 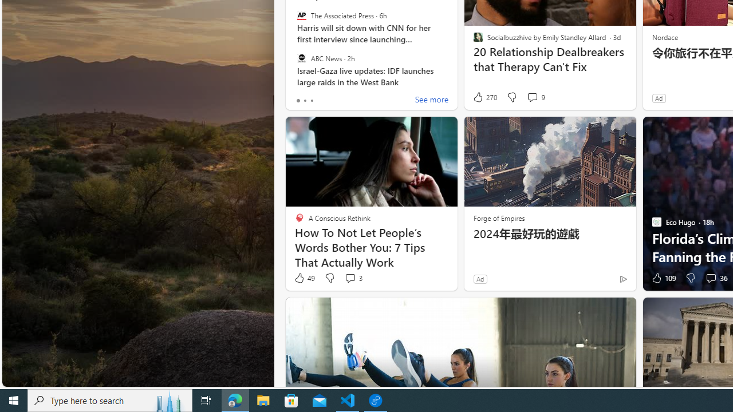 I want to click on Nordace, so click(x=664, y=37).